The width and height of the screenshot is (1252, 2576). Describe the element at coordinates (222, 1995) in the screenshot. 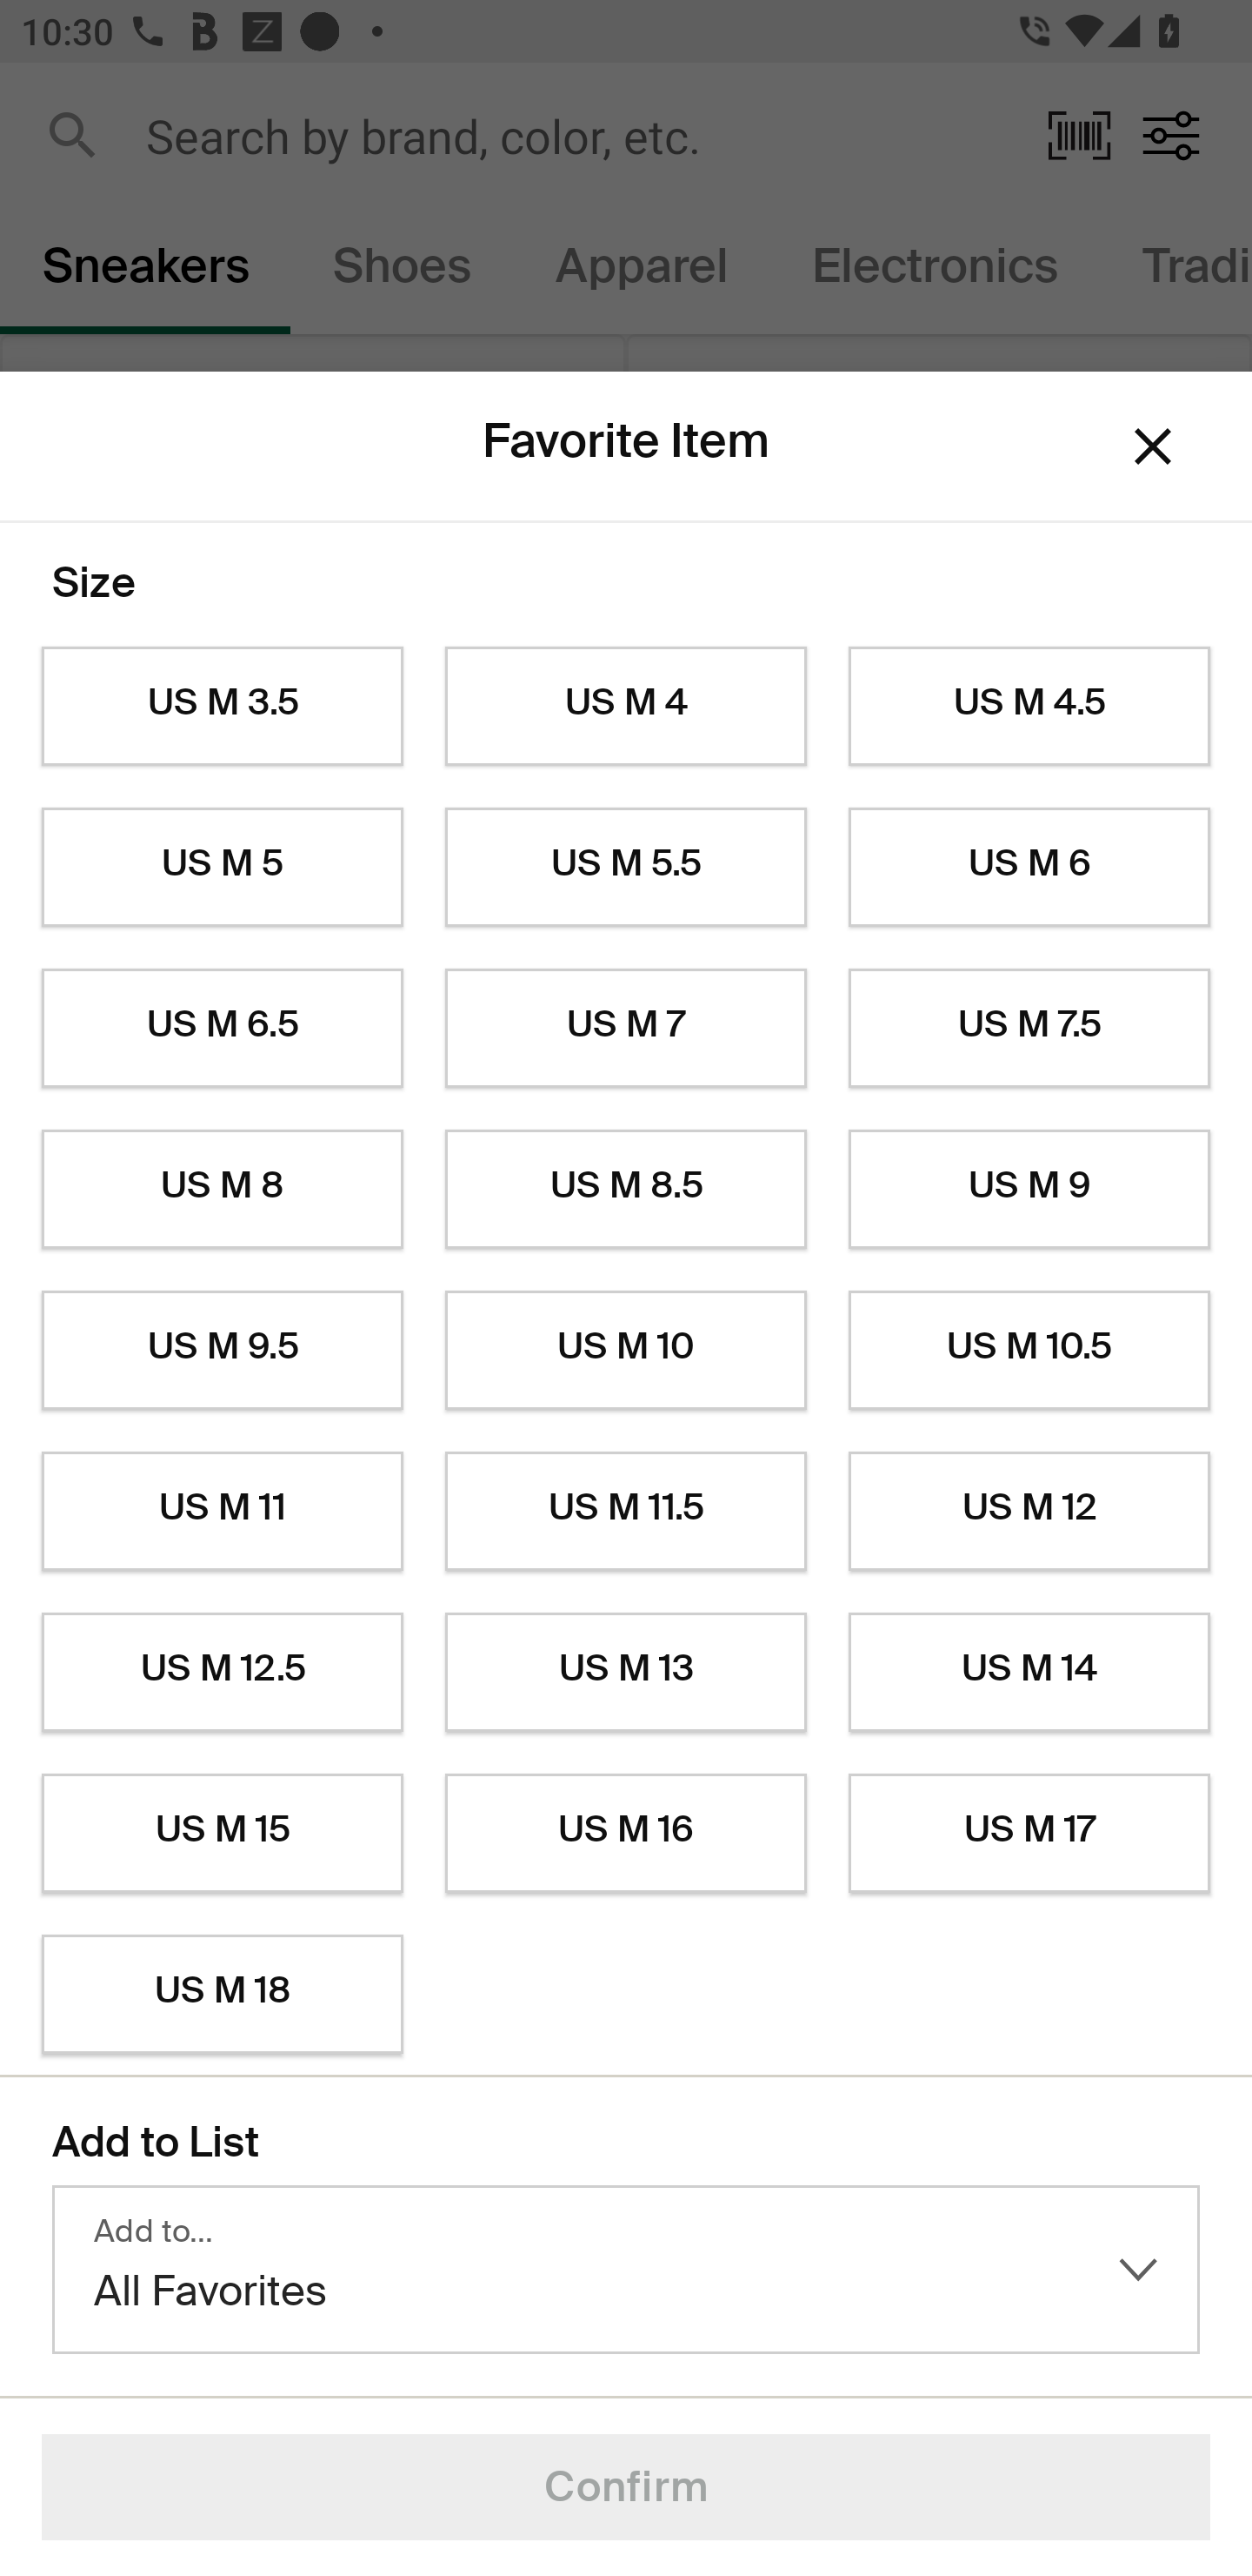

I see `US M 18` at that location.